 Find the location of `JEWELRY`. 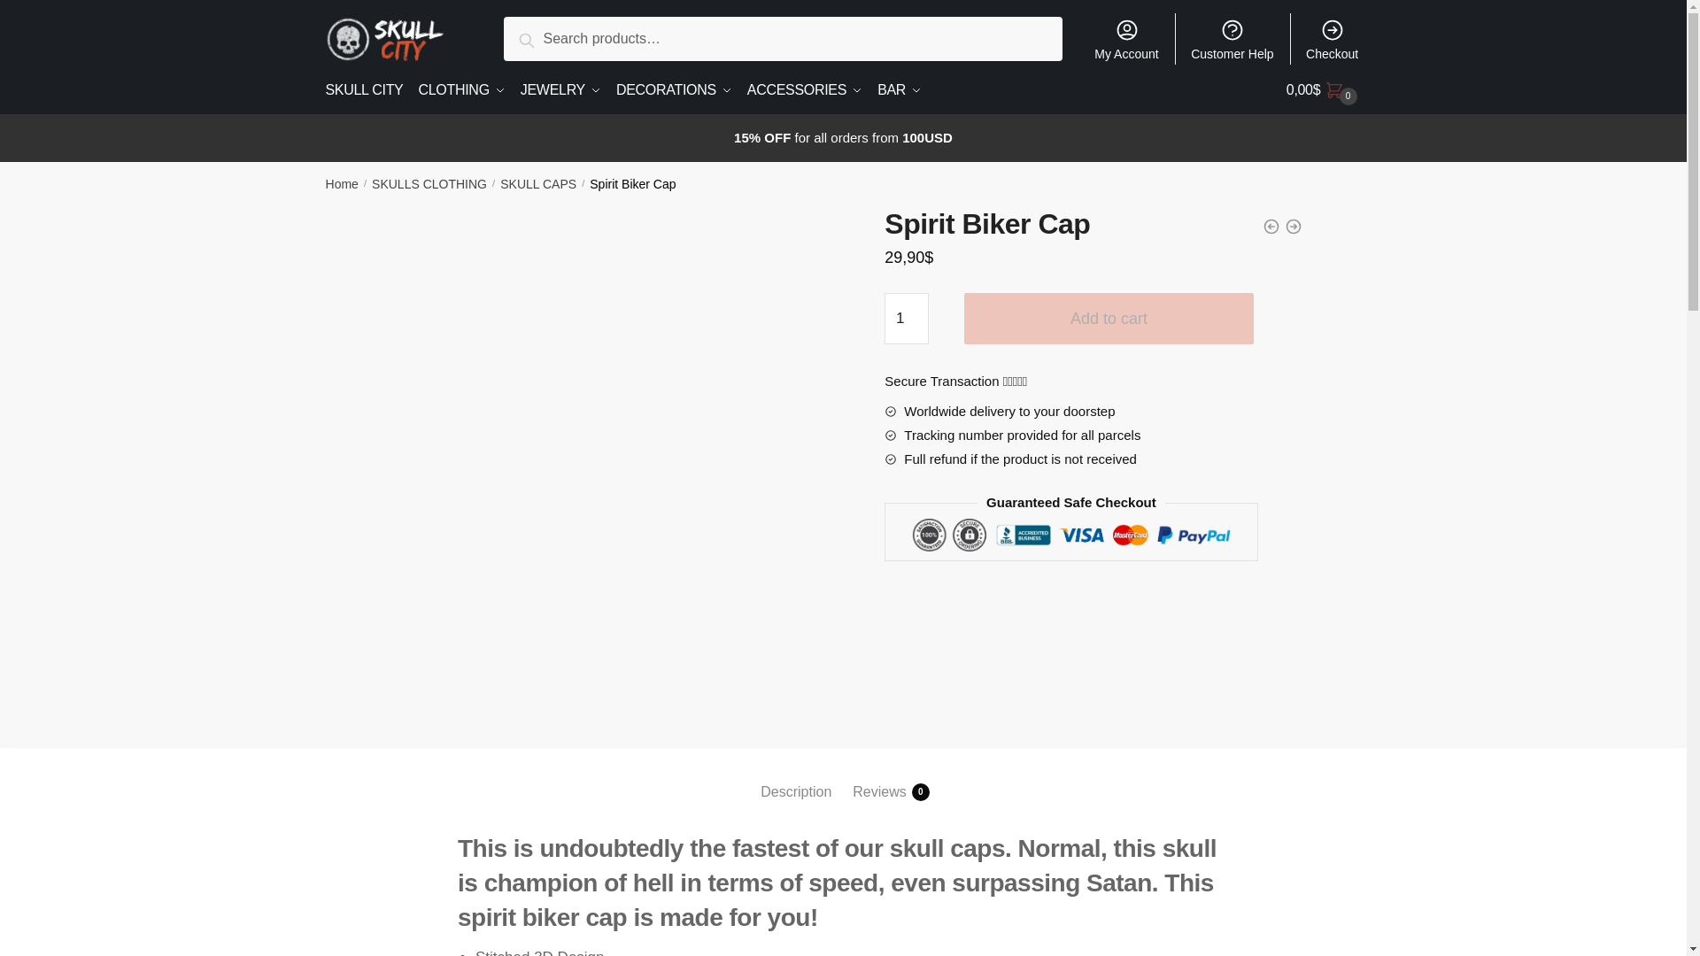

JEWELRY is located at coordinates (560, 89).